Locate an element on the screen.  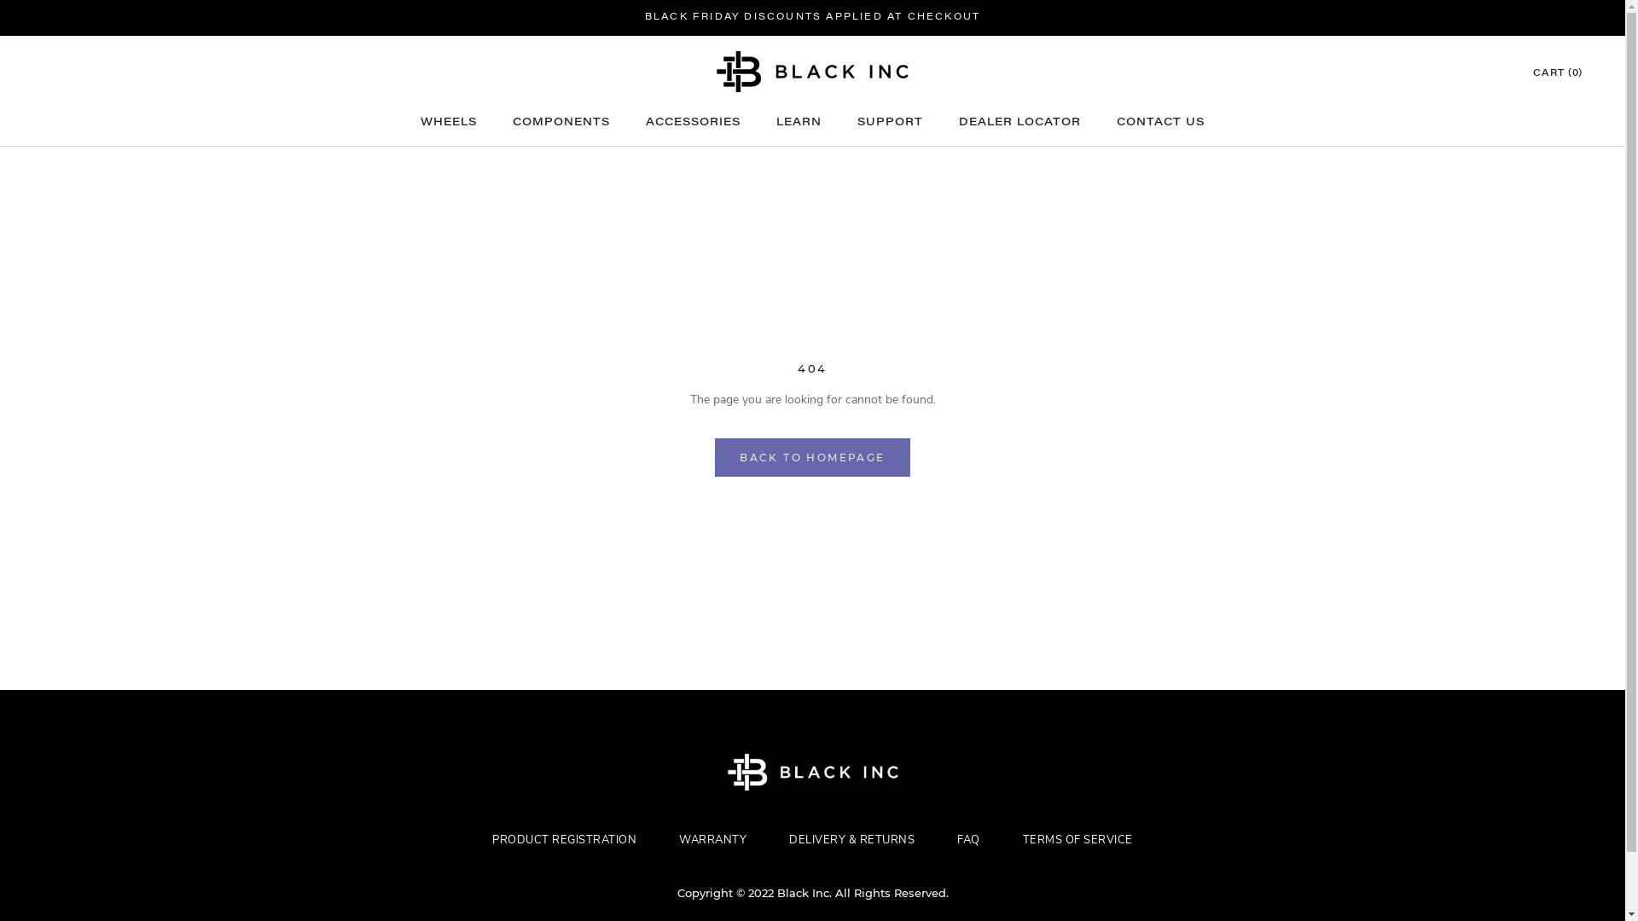
CART (0) is located at coordinates (1558, 73).